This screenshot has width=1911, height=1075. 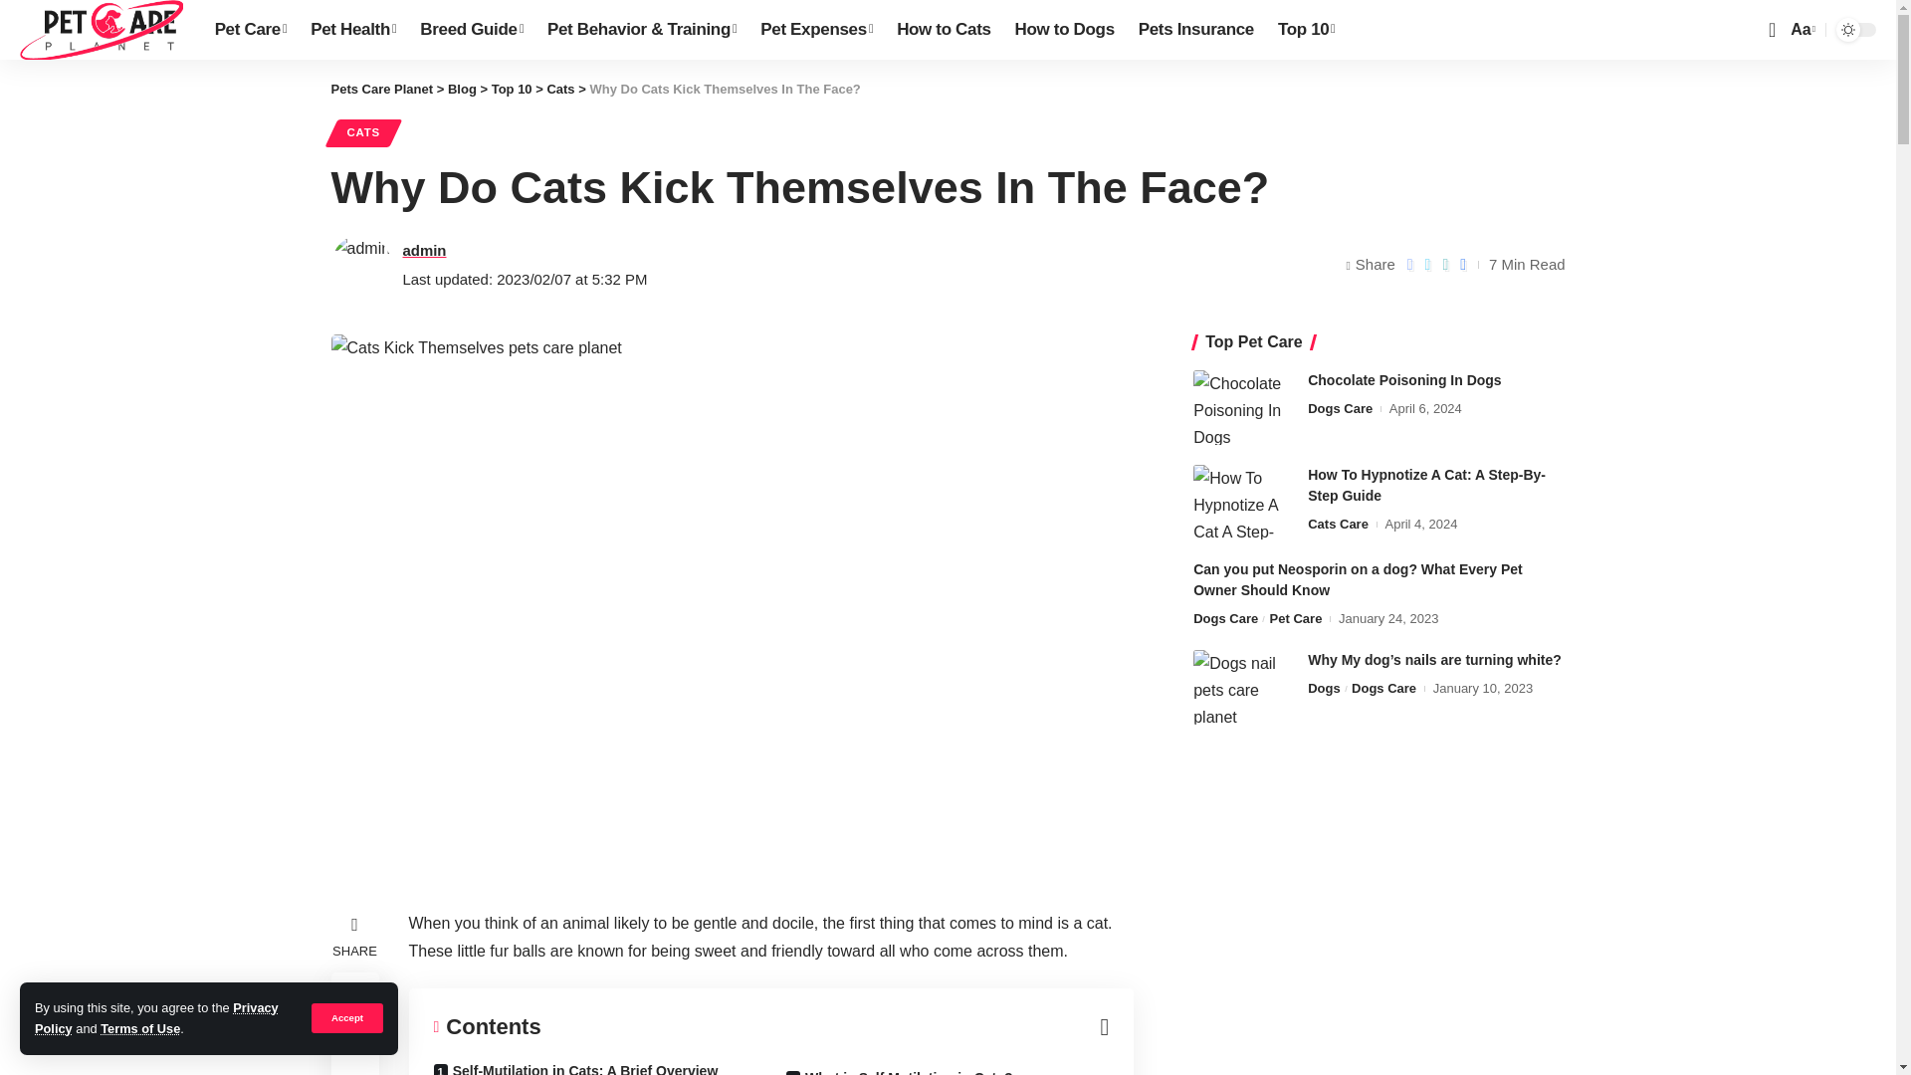 I want to click on Breed Guide, so click(x=472, y=30).